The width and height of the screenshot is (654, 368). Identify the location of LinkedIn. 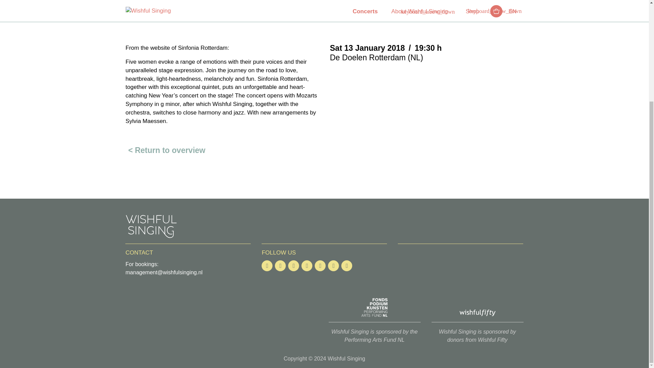
(307, 265).